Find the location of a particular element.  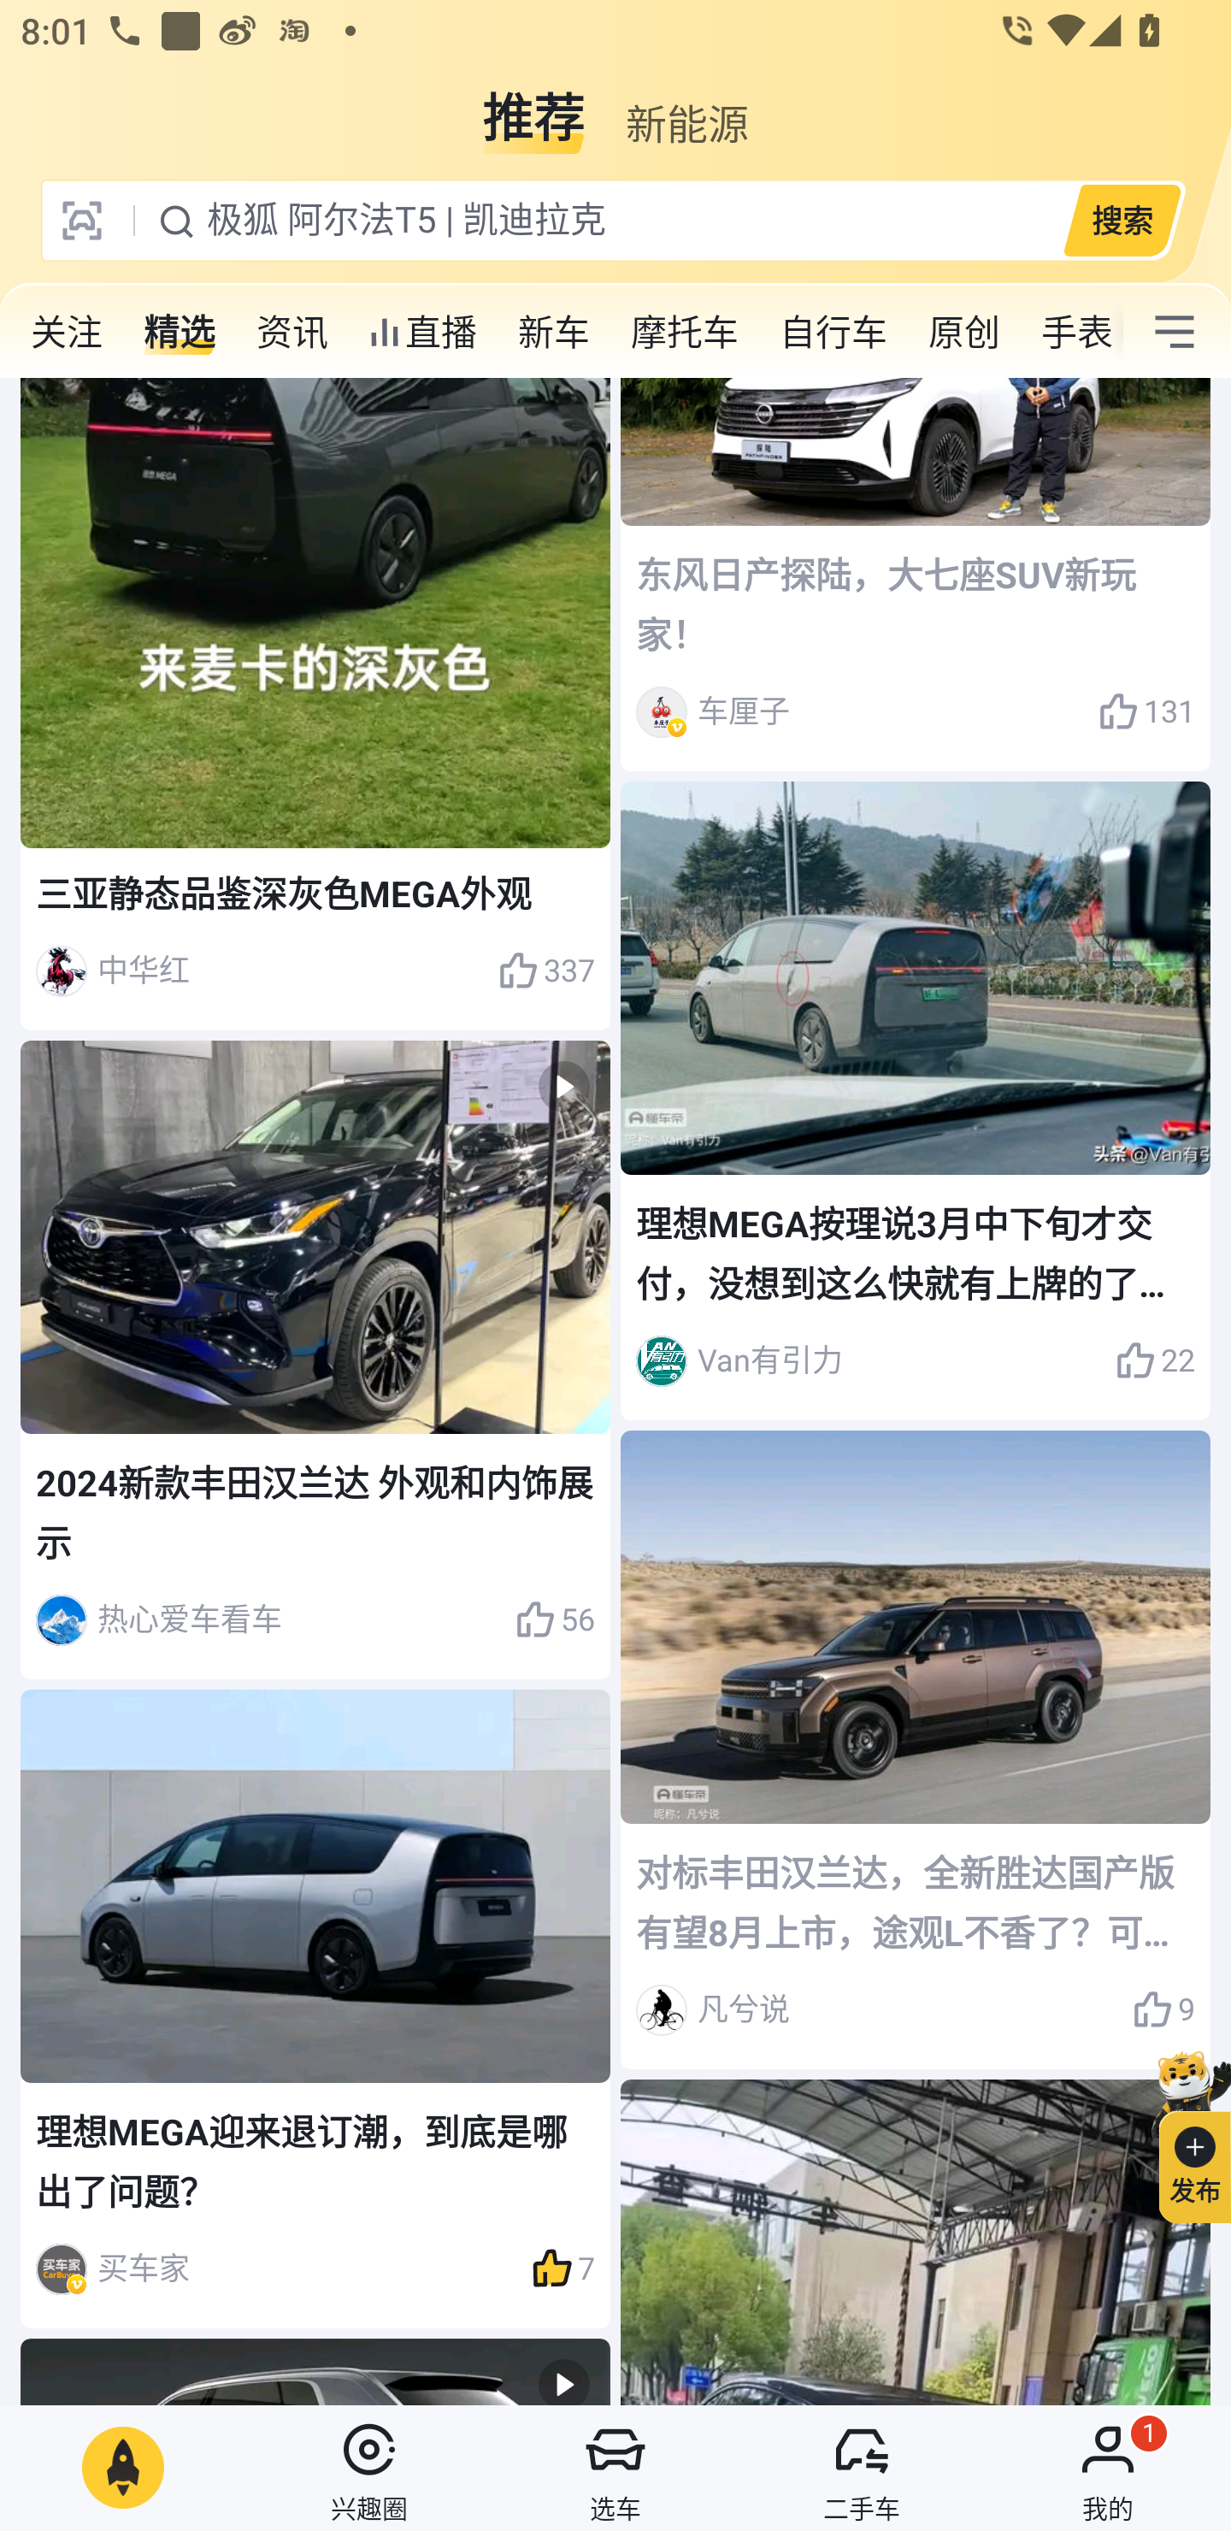

131 is located at coordinates (1146, 712).